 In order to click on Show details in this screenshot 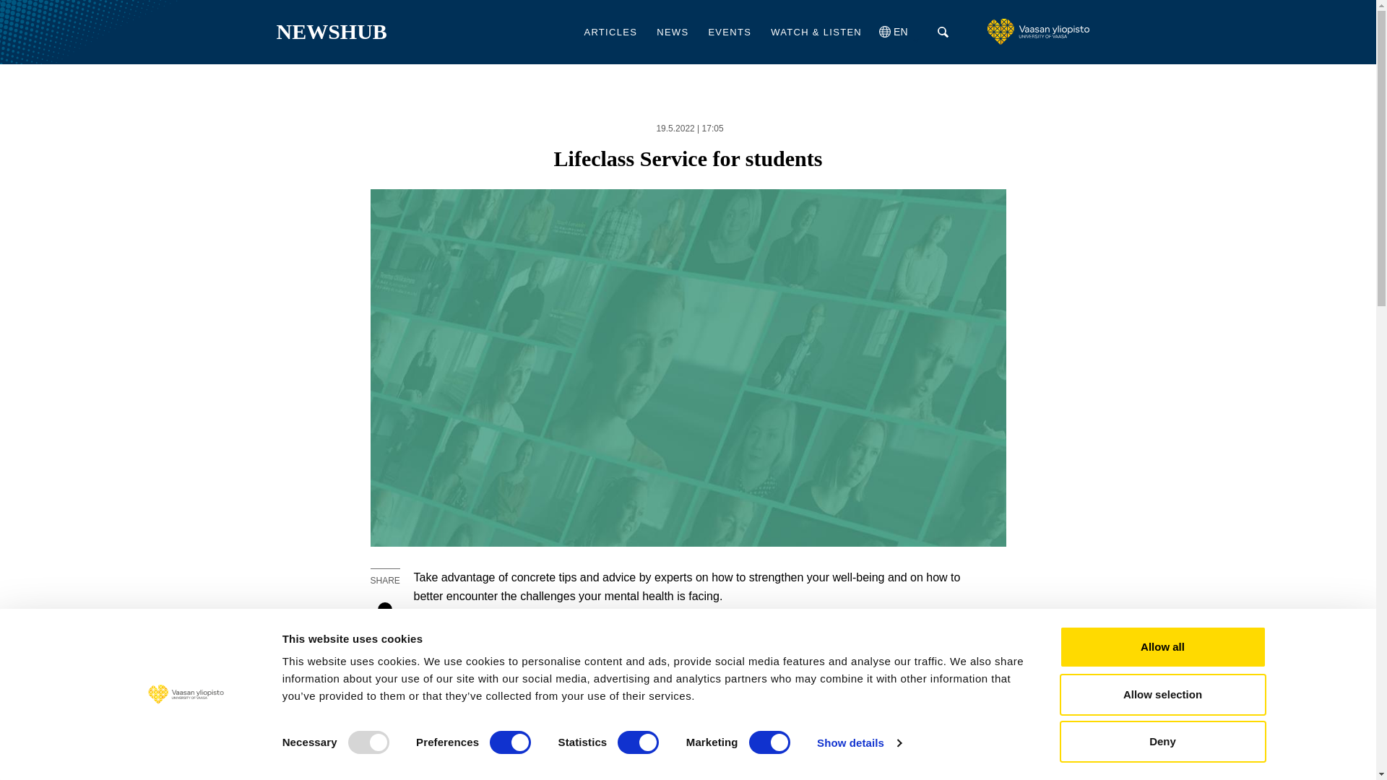, I will do `click(858, 743)`.